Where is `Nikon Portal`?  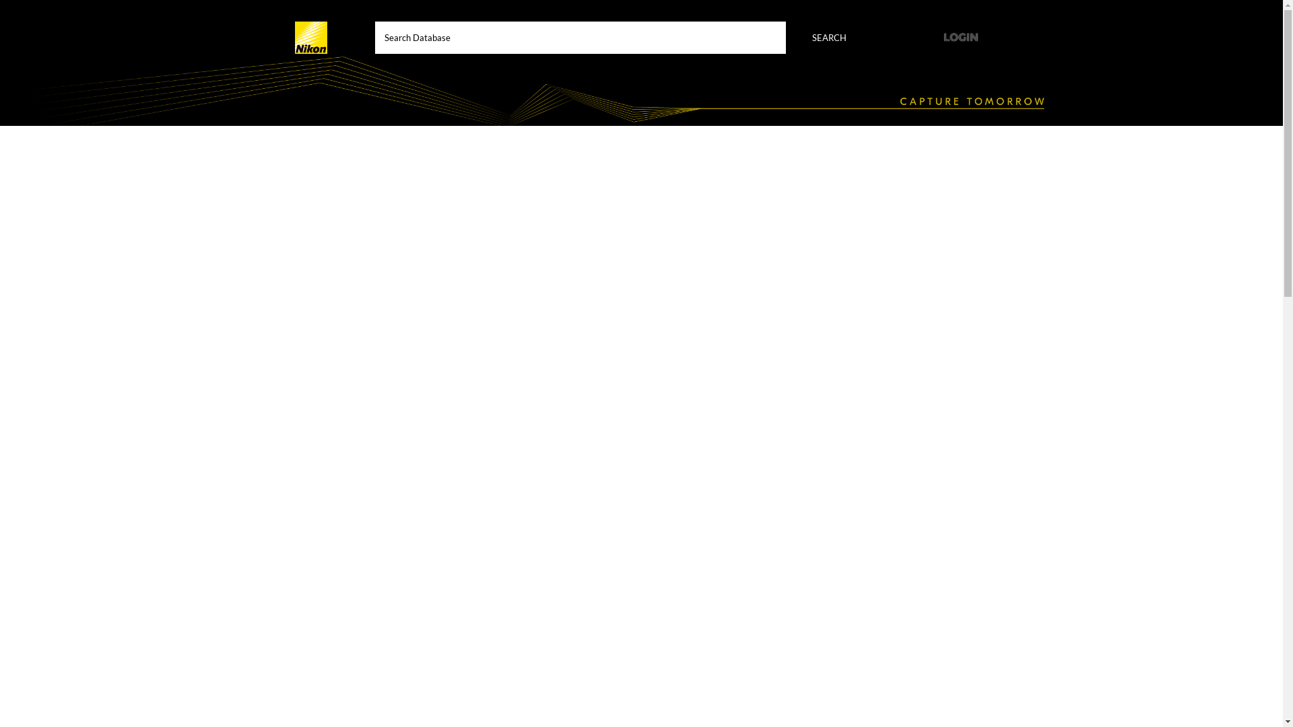
Nikon Portal is located at coordinates (311, 38).